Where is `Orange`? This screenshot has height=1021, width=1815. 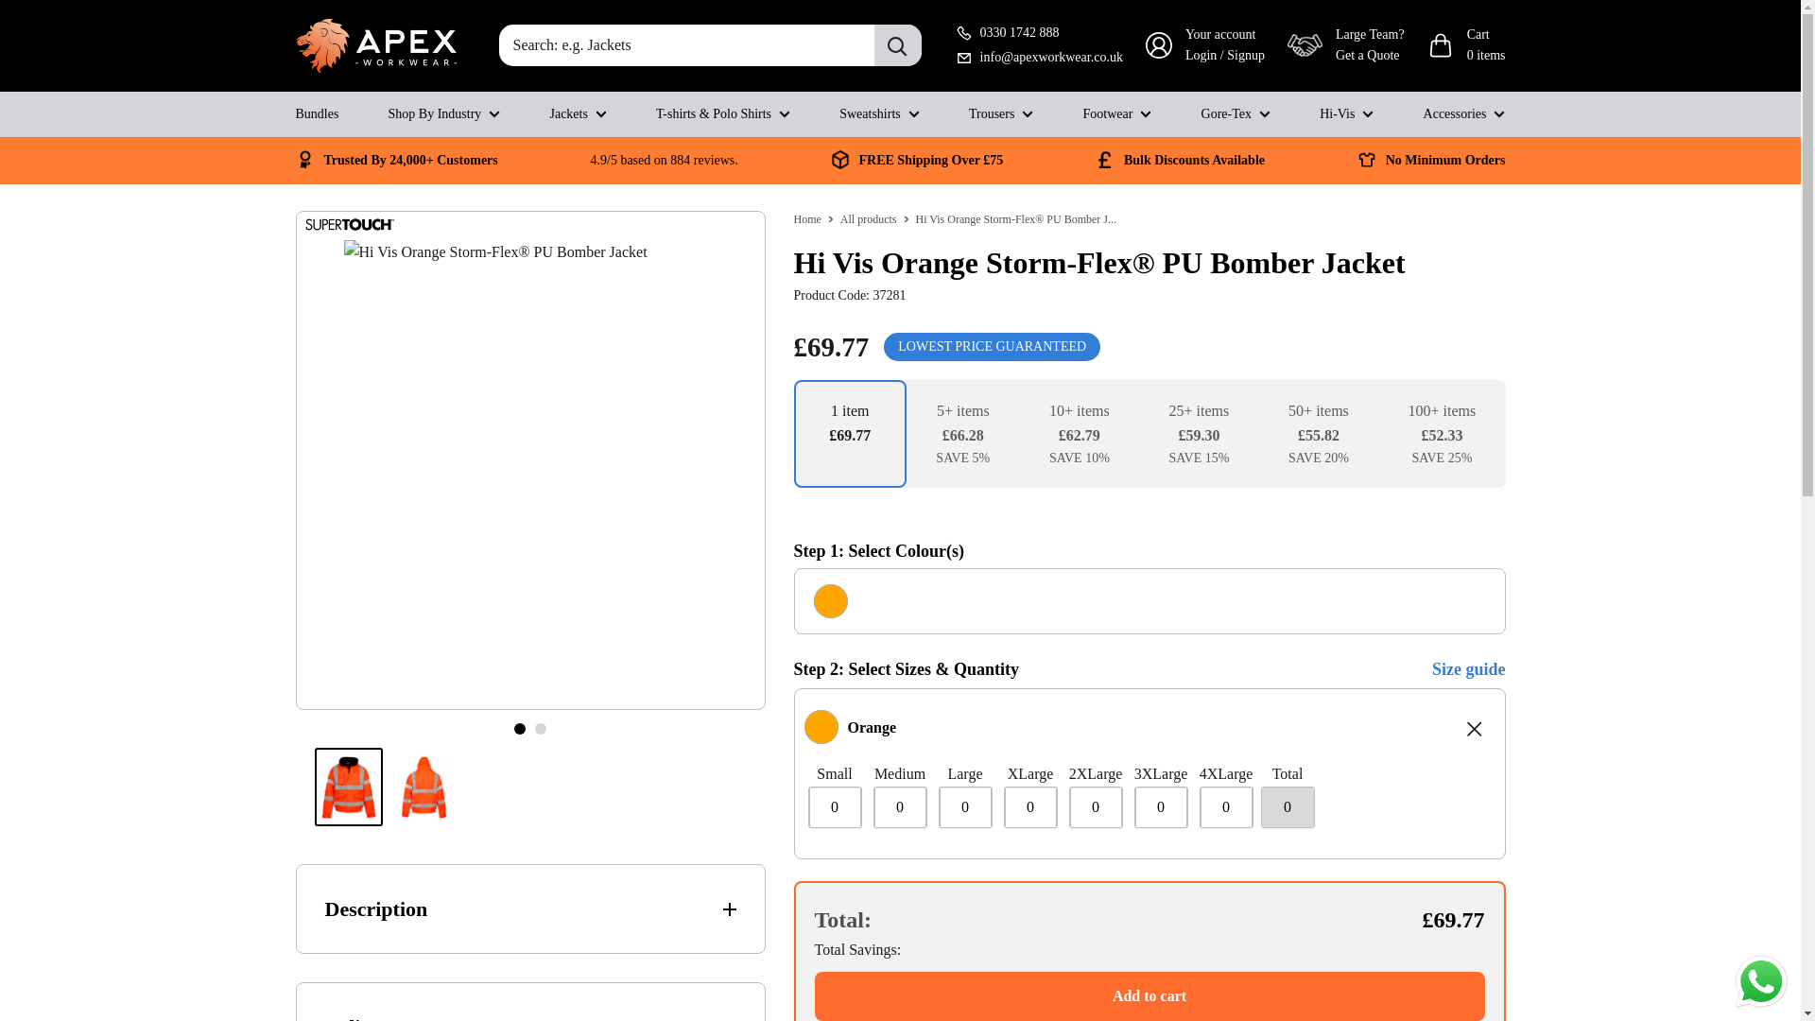
Orange is located at coordinates (830, 601).